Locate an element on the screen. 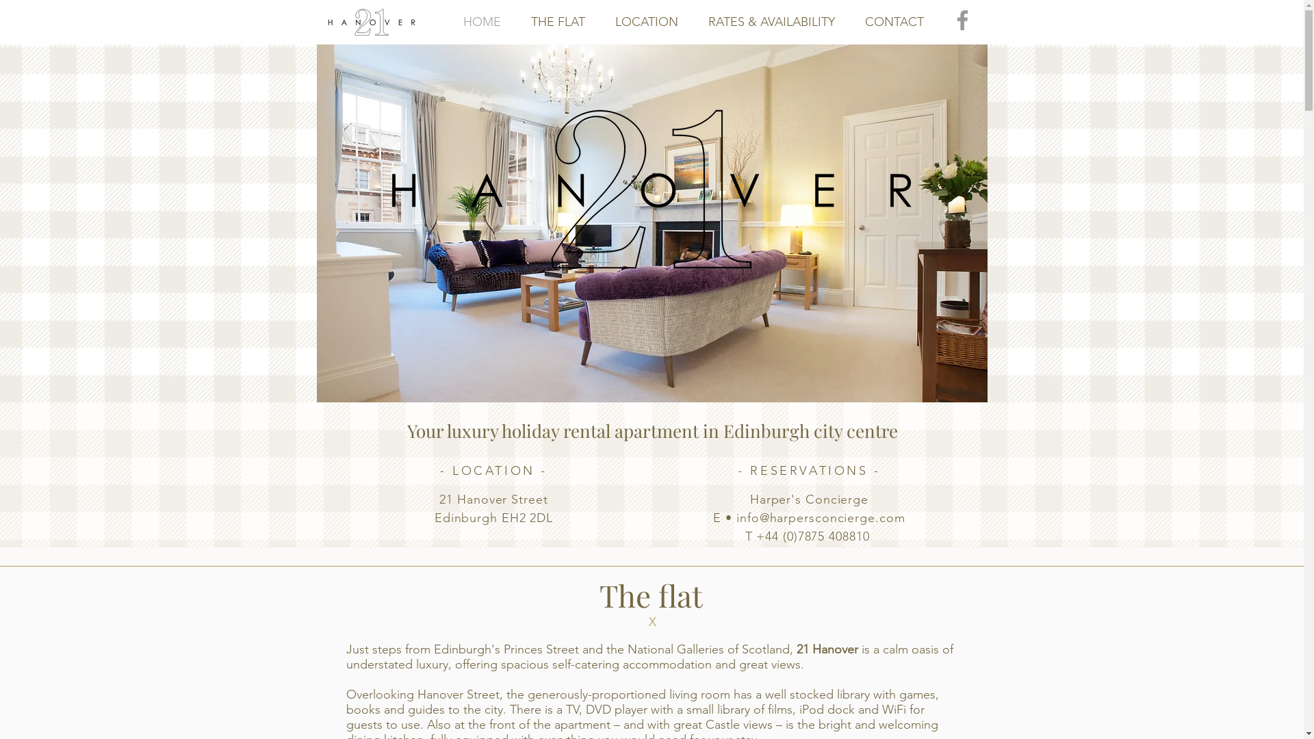 The image size is (1314, 739). com is located at coordinates (892, 518).